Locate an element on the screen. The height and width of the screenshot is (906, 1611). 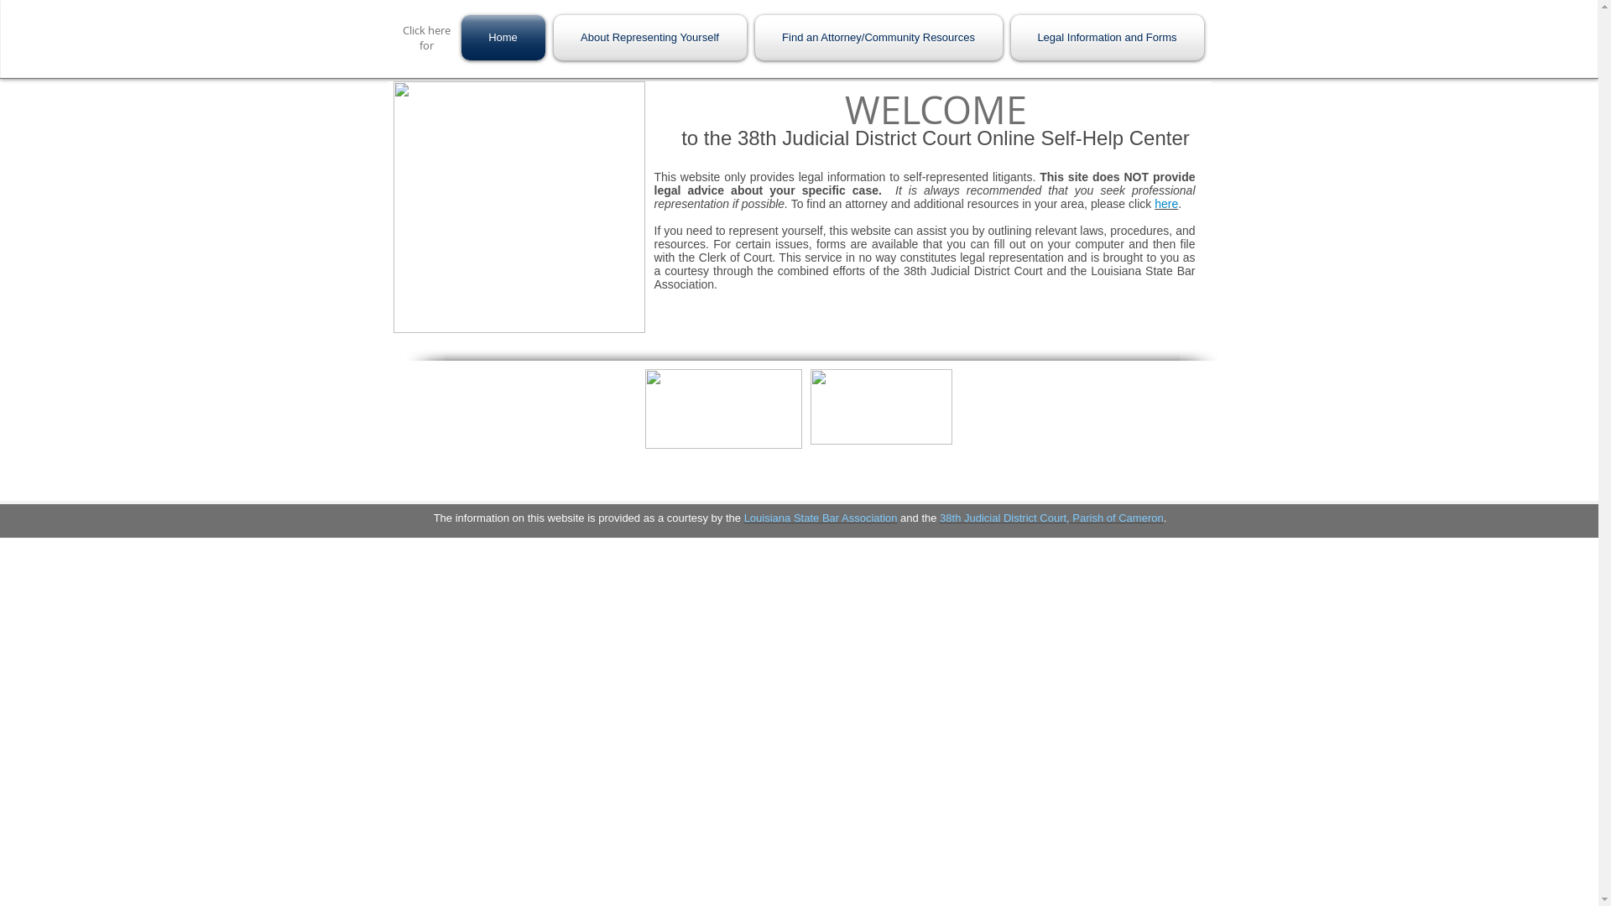
here is located at coordinates (1166, 204).